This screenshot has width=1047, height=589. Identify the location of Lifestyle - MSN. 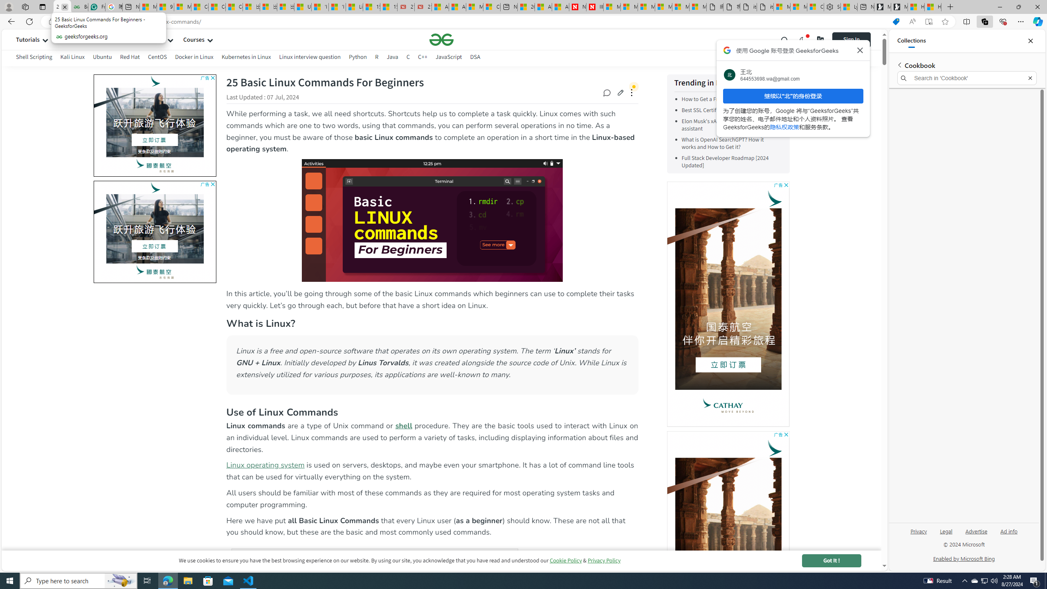
(354, 7).